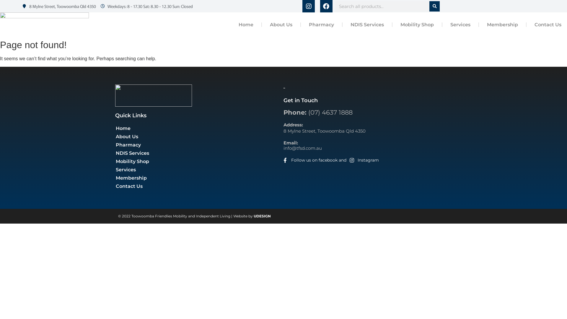 The height and width of the screenshot is (319, 567). I want to click on Mobility Shop, so click(199, 162).